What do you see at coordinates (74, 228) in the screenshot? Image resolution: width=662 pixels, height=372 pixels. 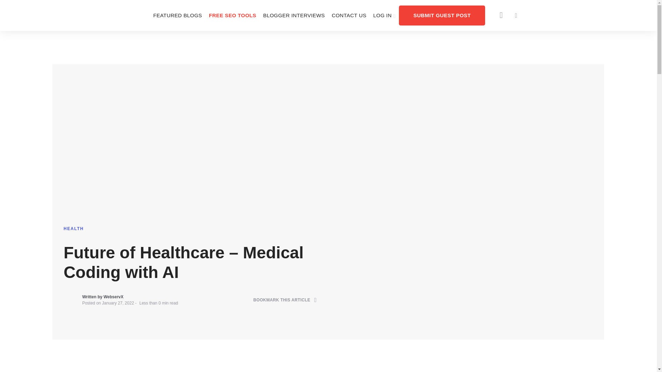 I see `HEALTH` at bounding box center [74, 228].